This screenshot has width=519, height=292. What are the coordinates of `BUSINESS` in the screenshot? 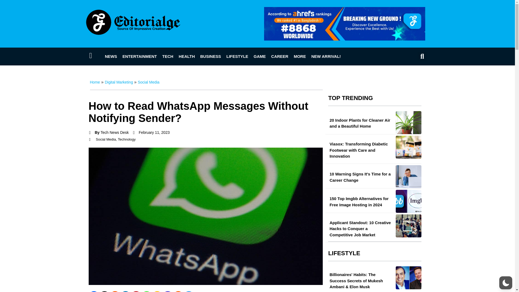 It's located at (211, 56).